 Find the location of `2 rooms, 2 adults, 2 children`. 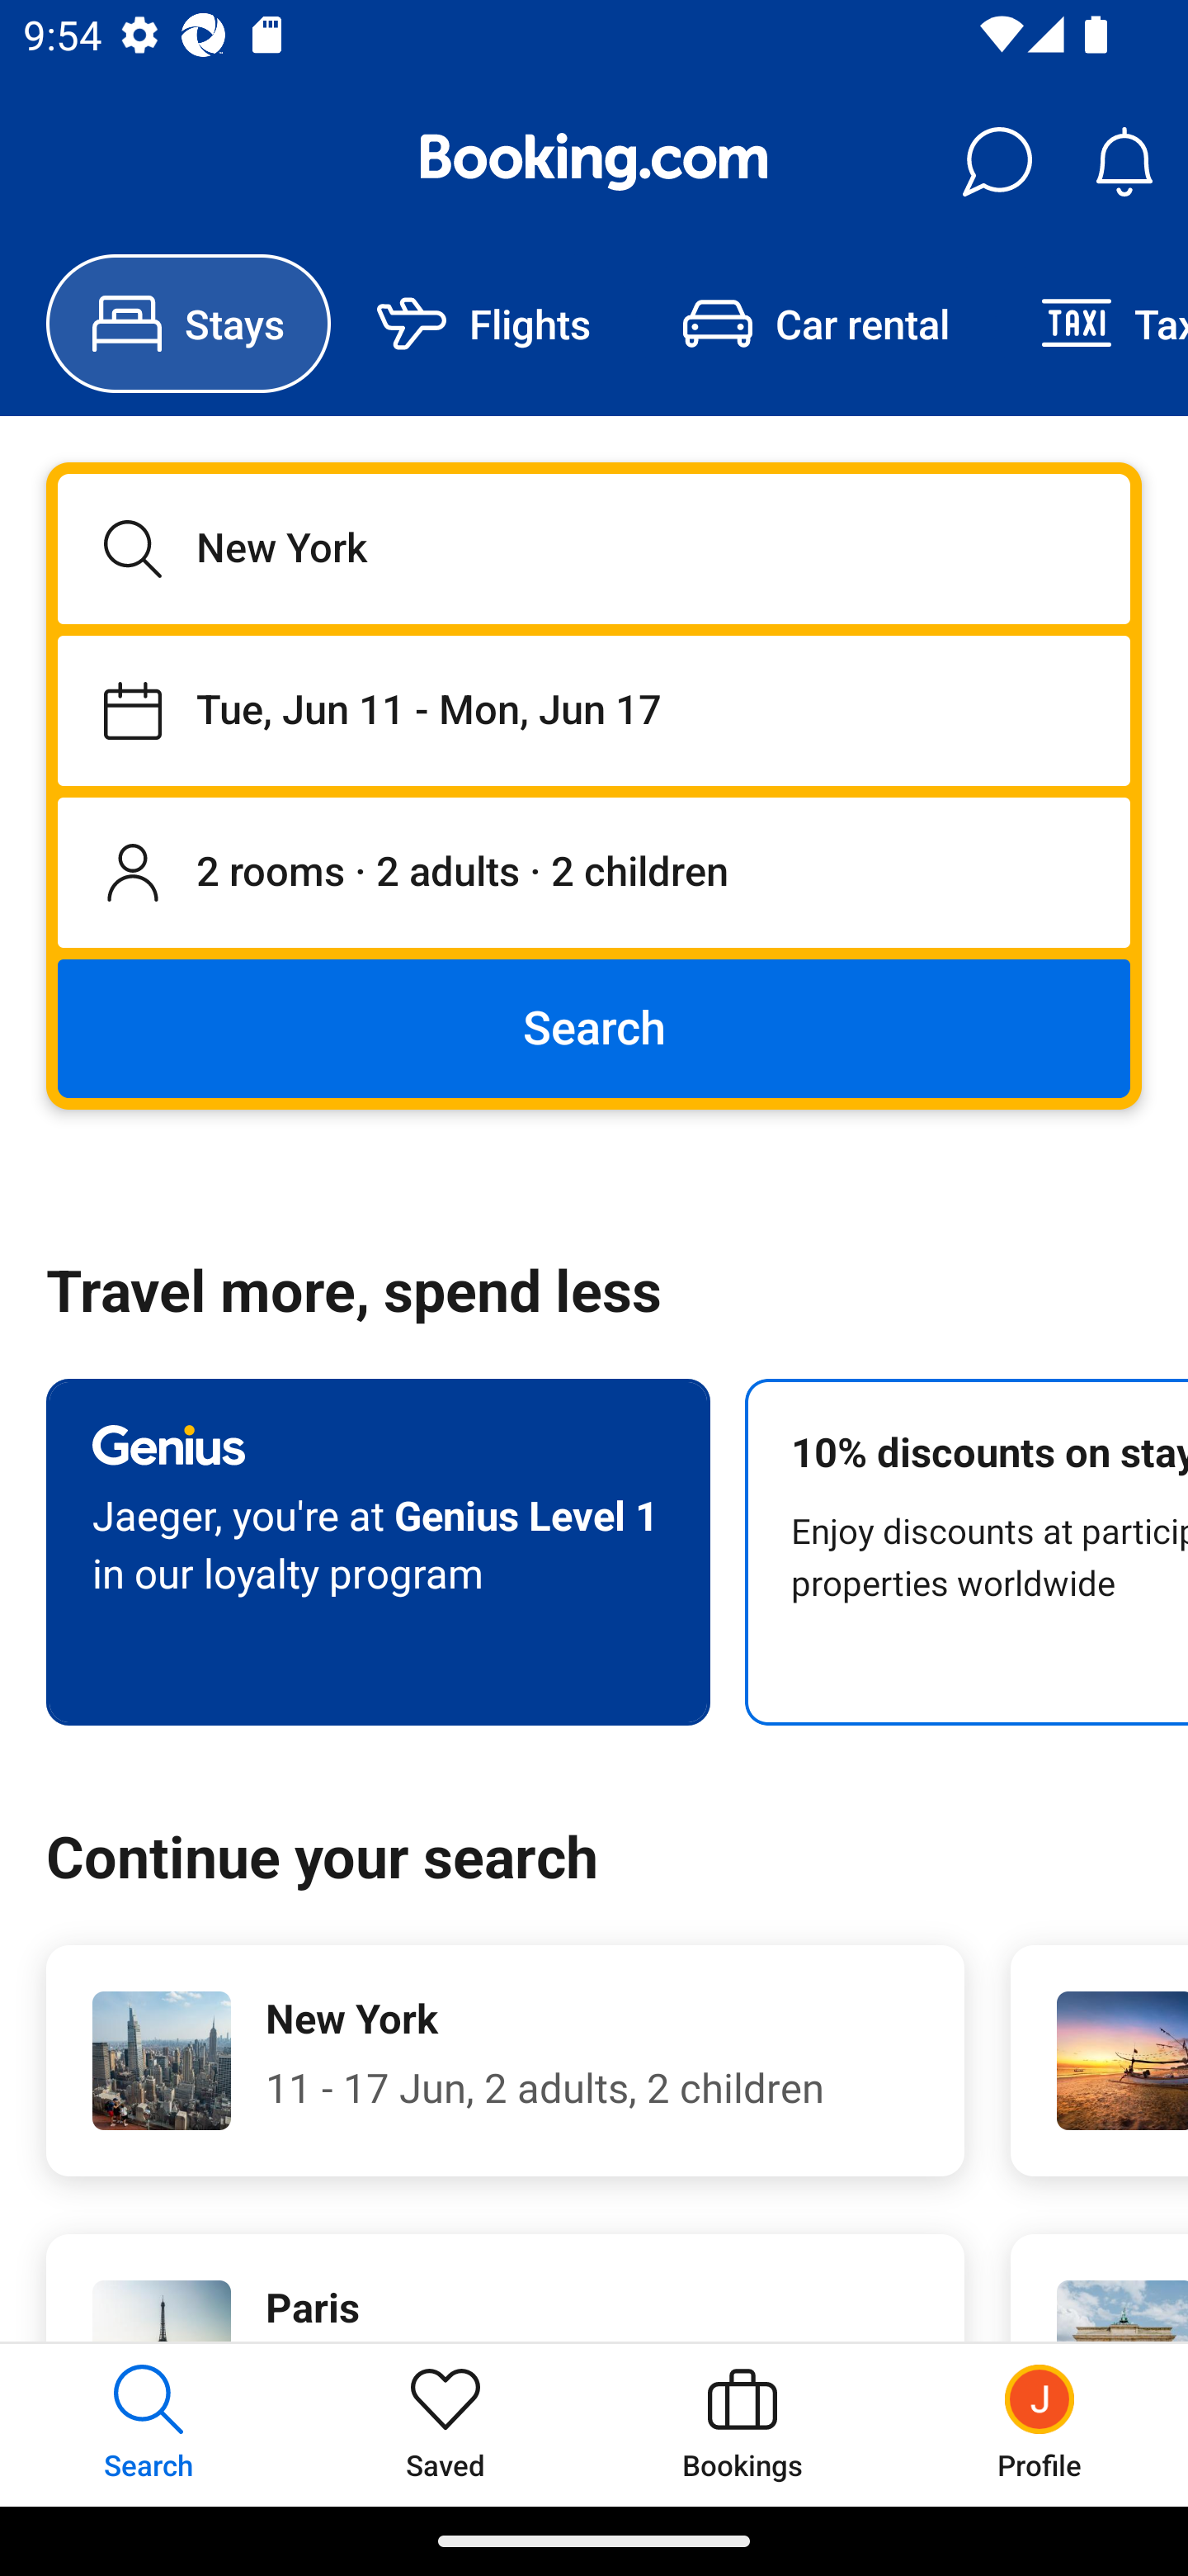

2 rooms, 2 adults, 2 children is located at coordinates (594, 874).